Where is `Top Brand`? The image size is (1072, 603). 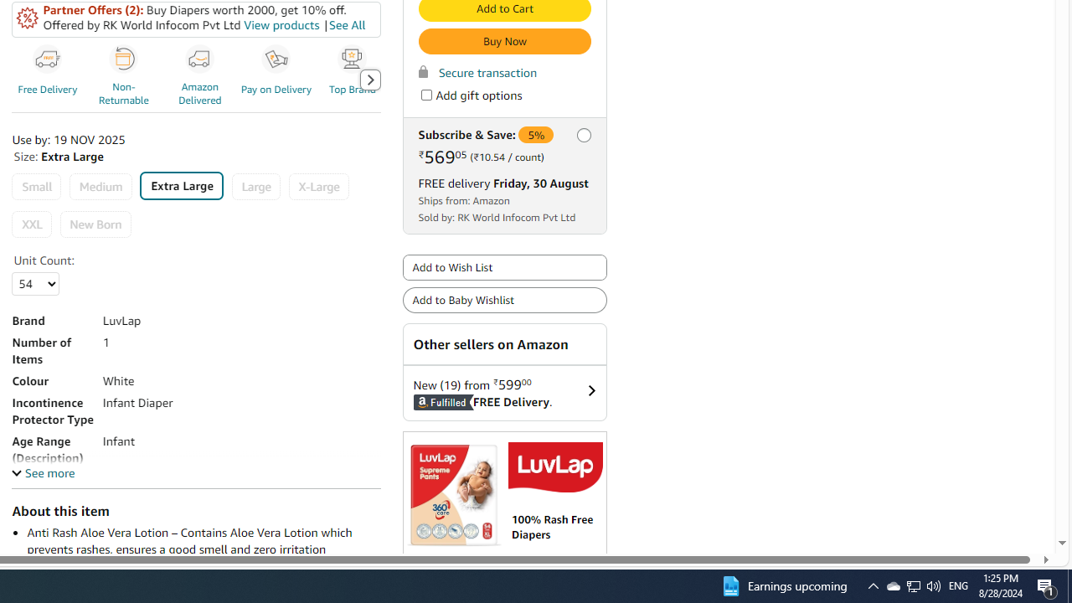 Top Brand is located at coordinates (354, 79).